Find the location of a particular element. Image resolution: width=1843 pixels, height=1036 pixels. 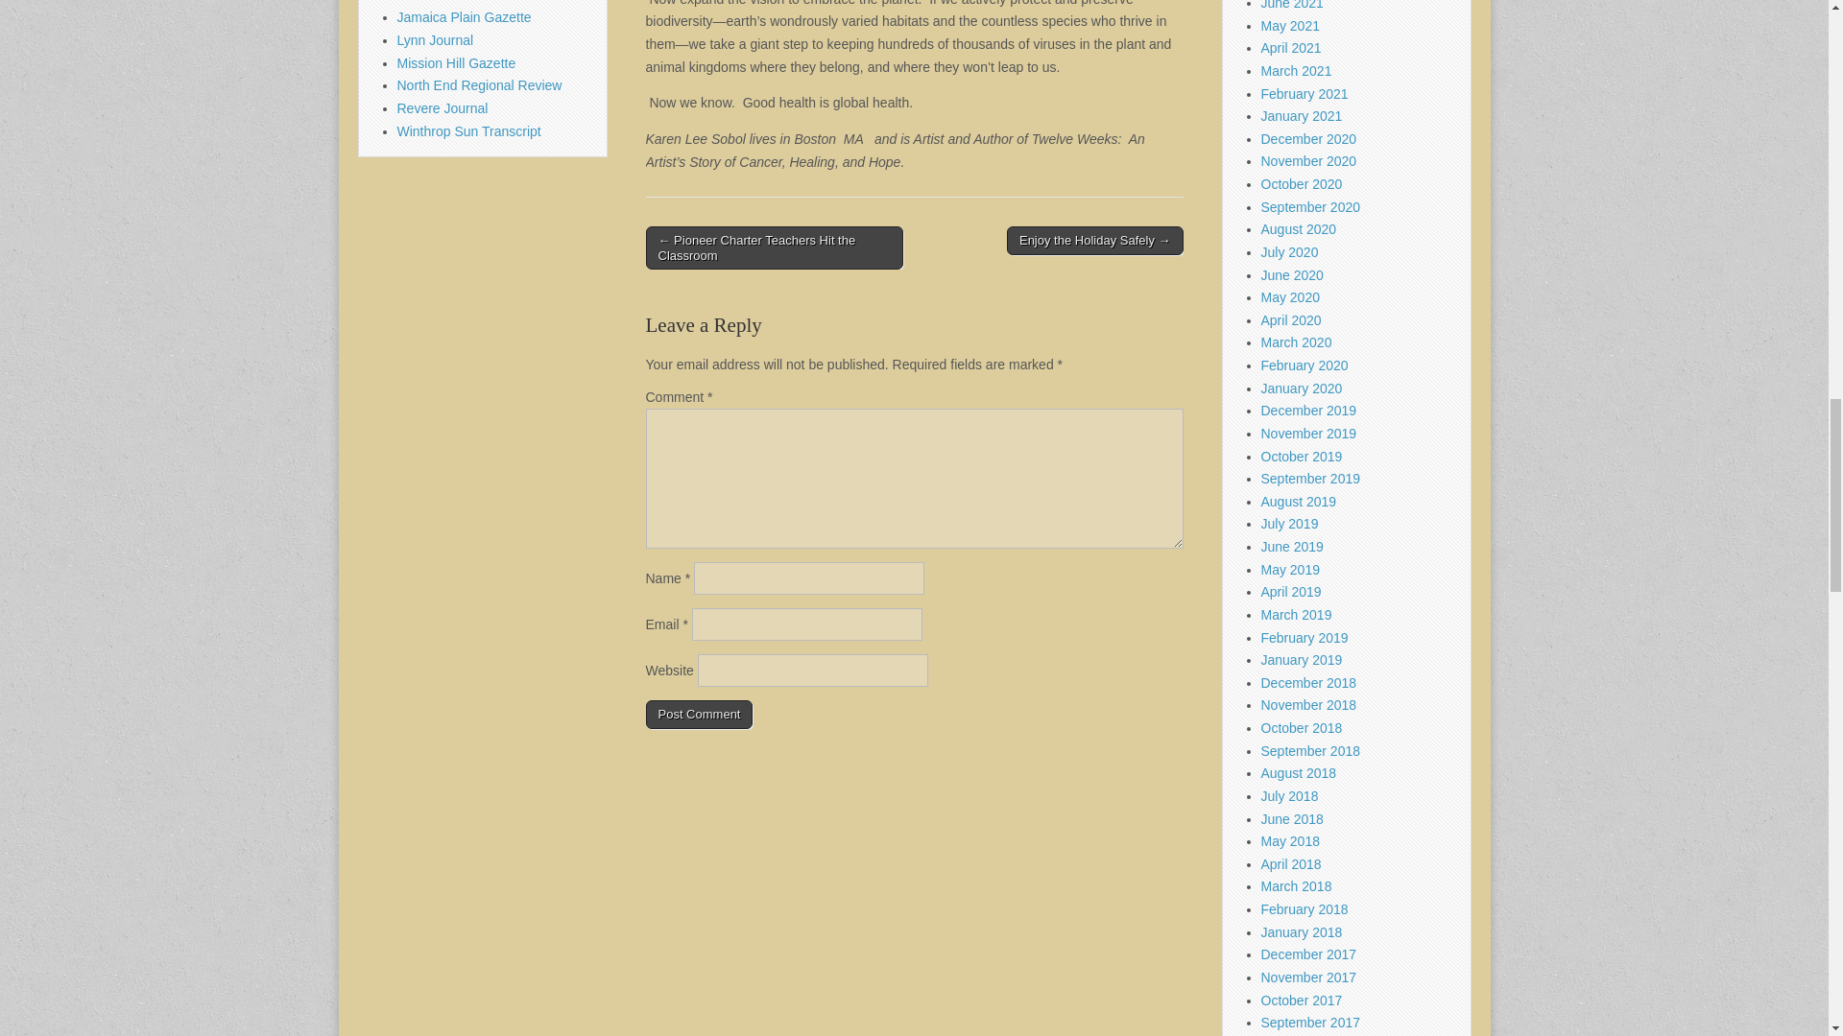

Lynn Journal is located at coordinates (436, 39).